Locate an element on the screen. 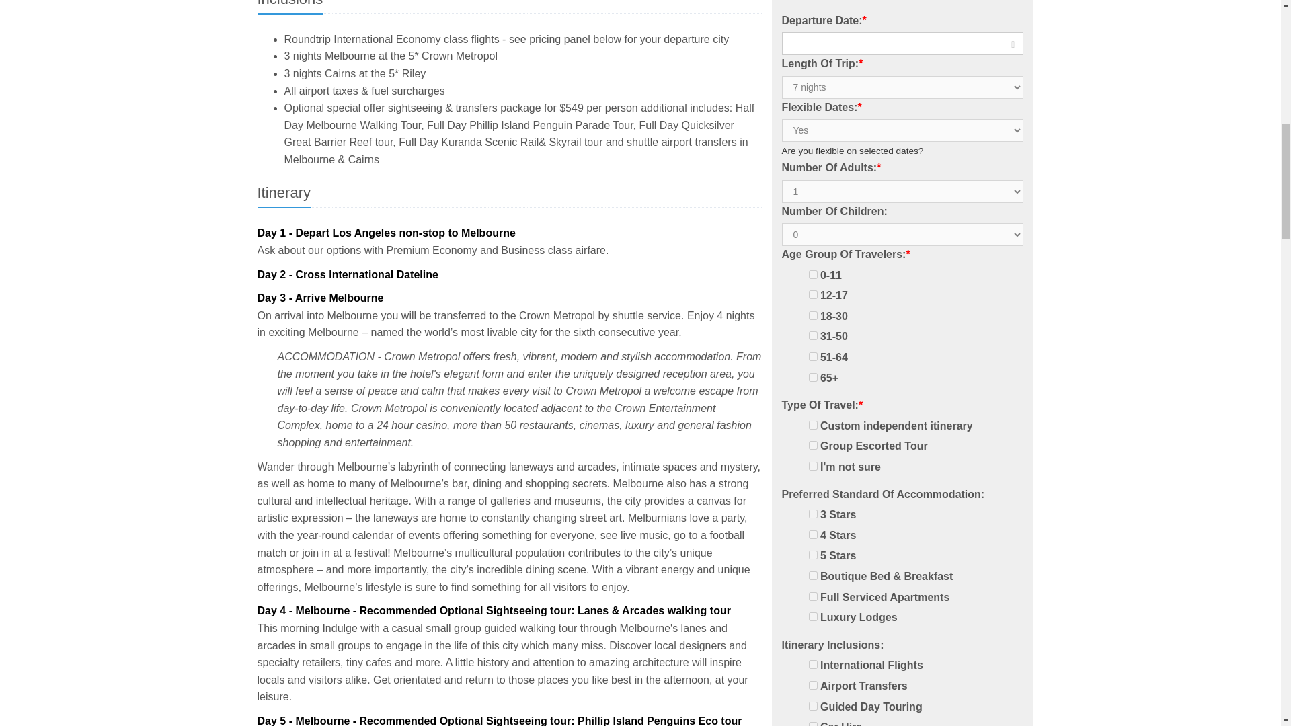  Group Escorted Tour is located at coordinates (812, 445).